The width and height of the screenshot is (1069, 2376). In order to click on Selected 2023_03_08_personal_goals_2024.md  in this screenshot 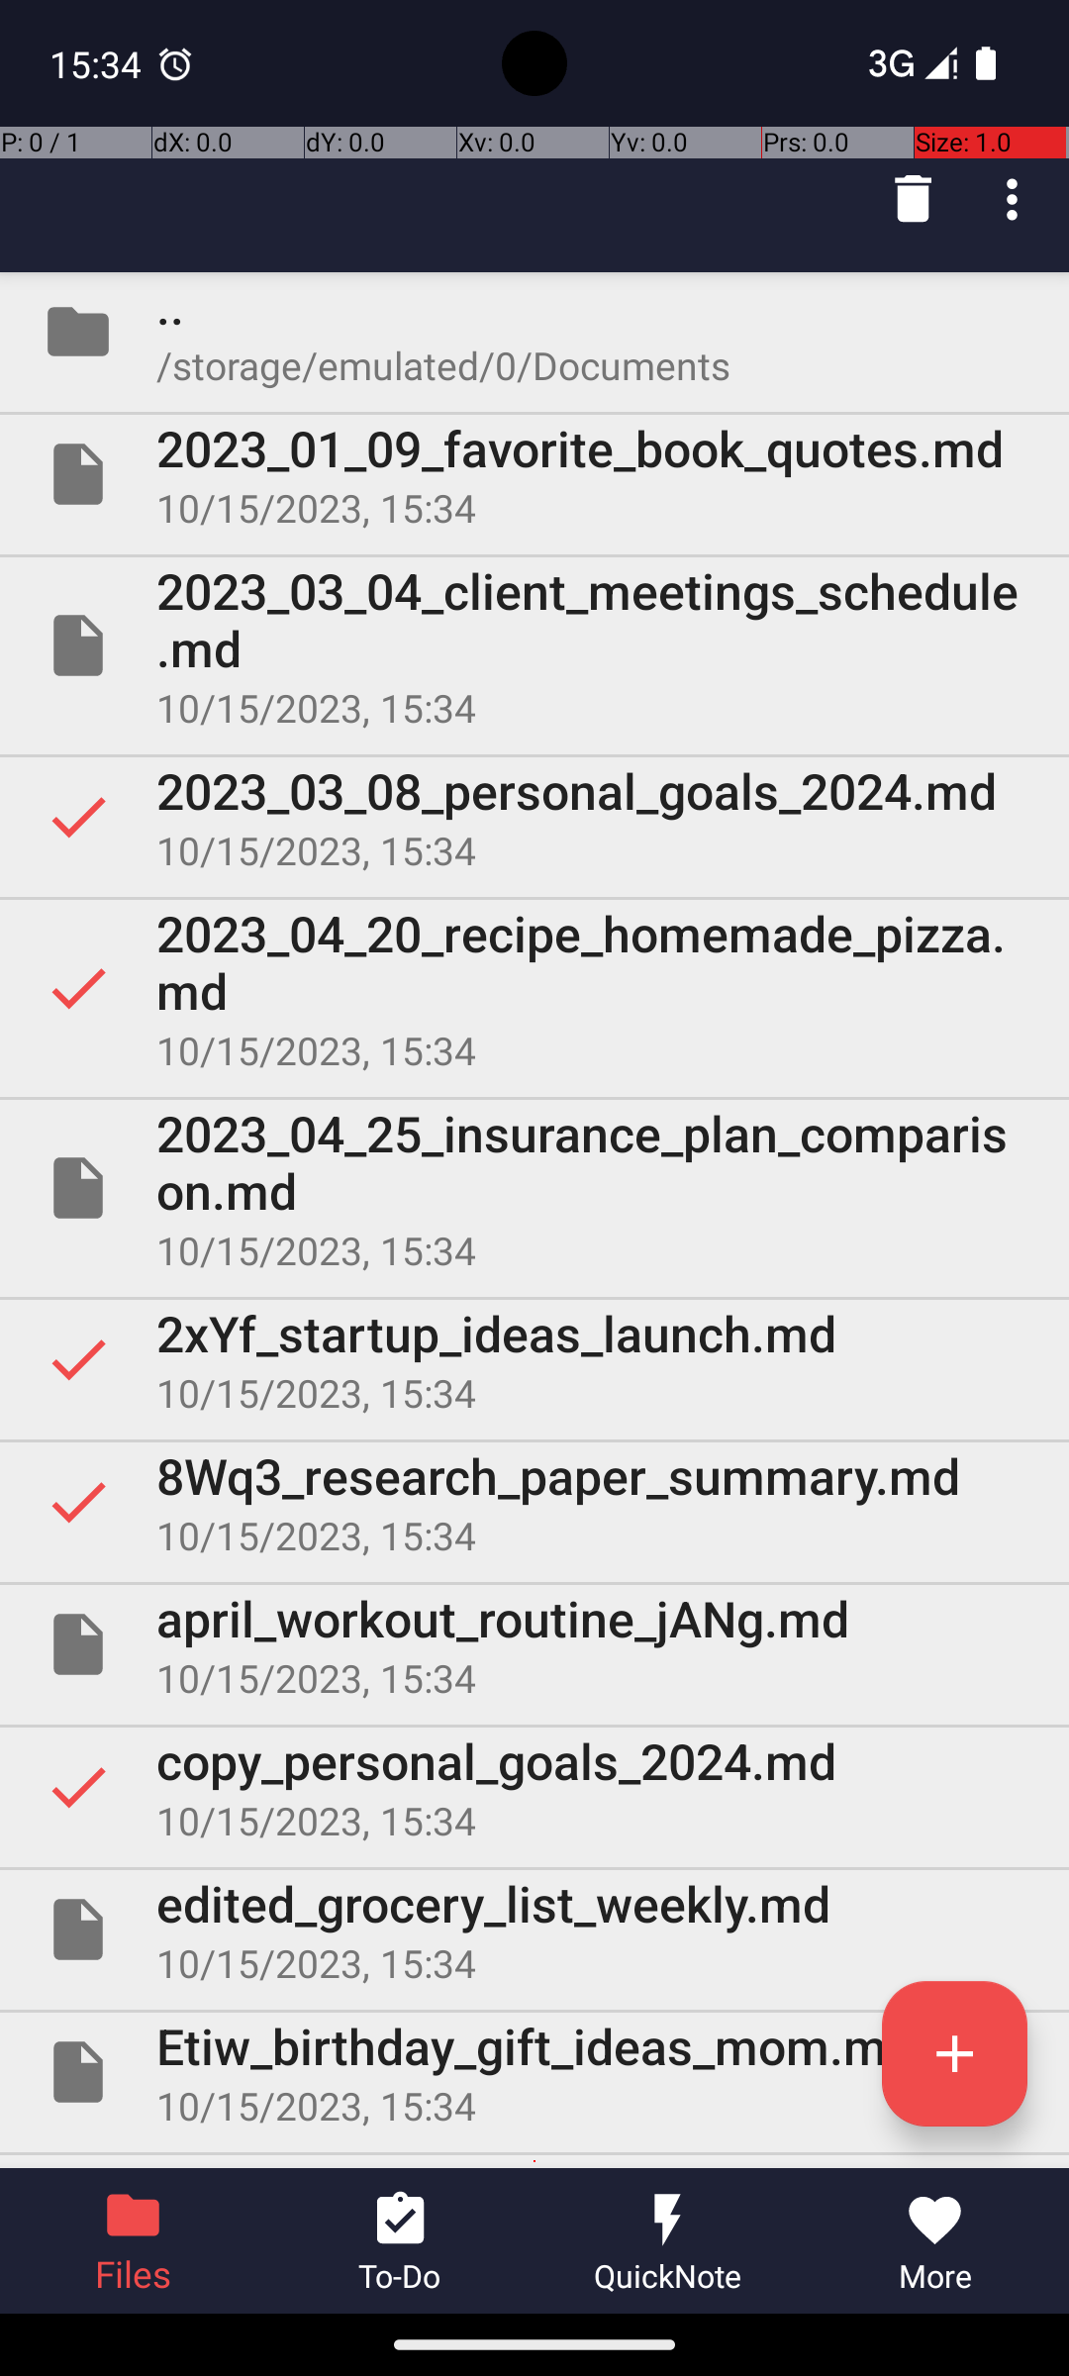, I will do `click(534, 817)`.